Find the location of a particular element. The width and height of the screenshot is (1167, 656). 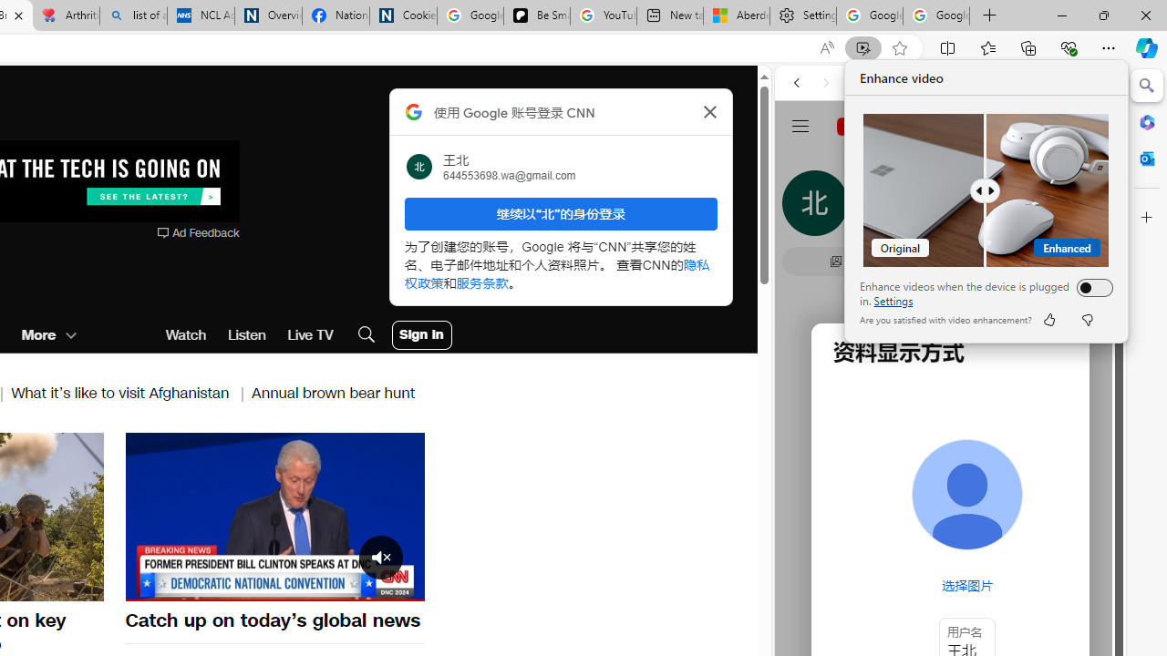

Show More Music is located at coordinates (1061, 497).